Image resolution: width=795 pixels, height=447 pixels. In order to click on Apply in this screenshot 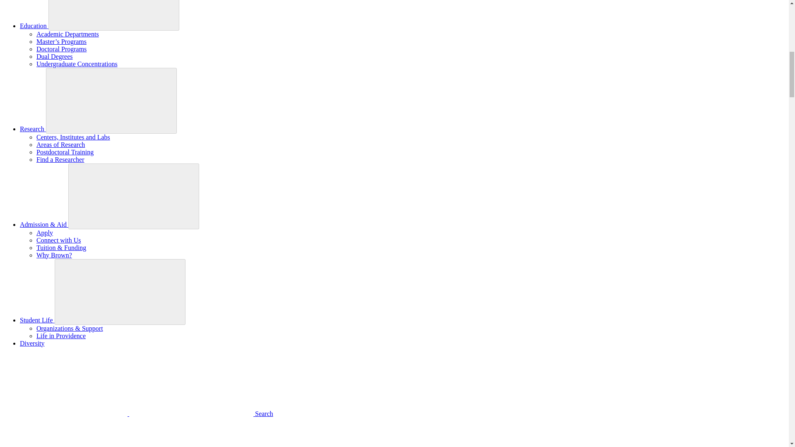, I will do `click(45, 233)`.